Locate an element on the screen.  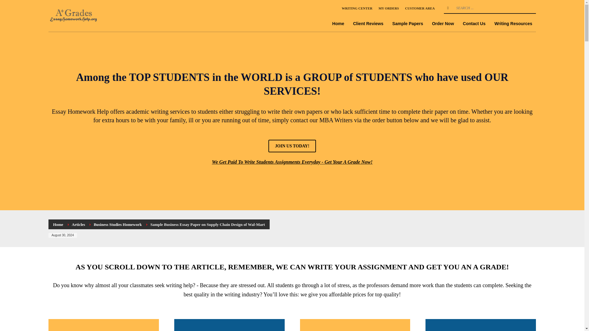
CUSTOMER AREA is located at coordinates (420, 8).